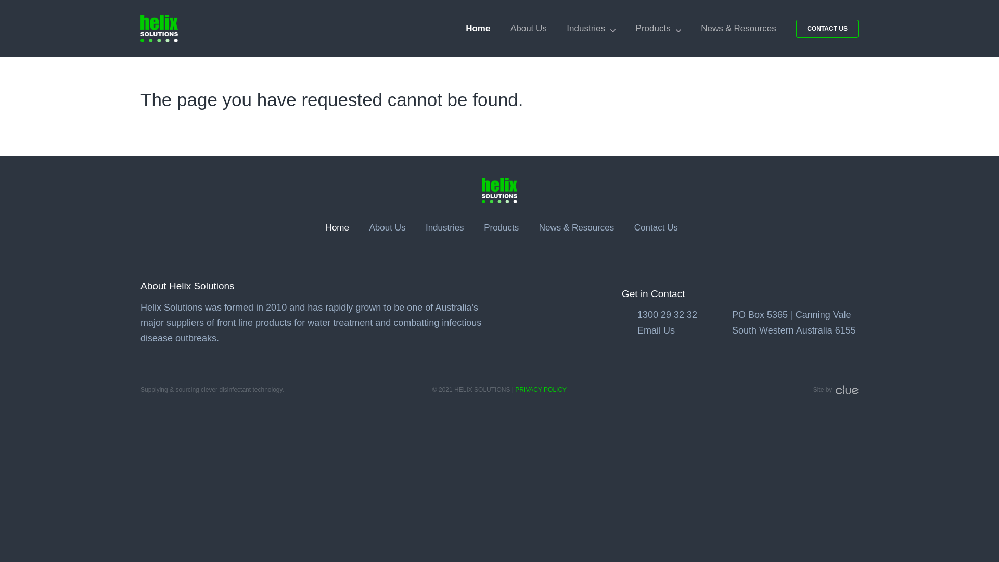 The image size is (999, 562). Describe the element at coordinates (478, 29) in the screenshot. I see `Home` at that location.